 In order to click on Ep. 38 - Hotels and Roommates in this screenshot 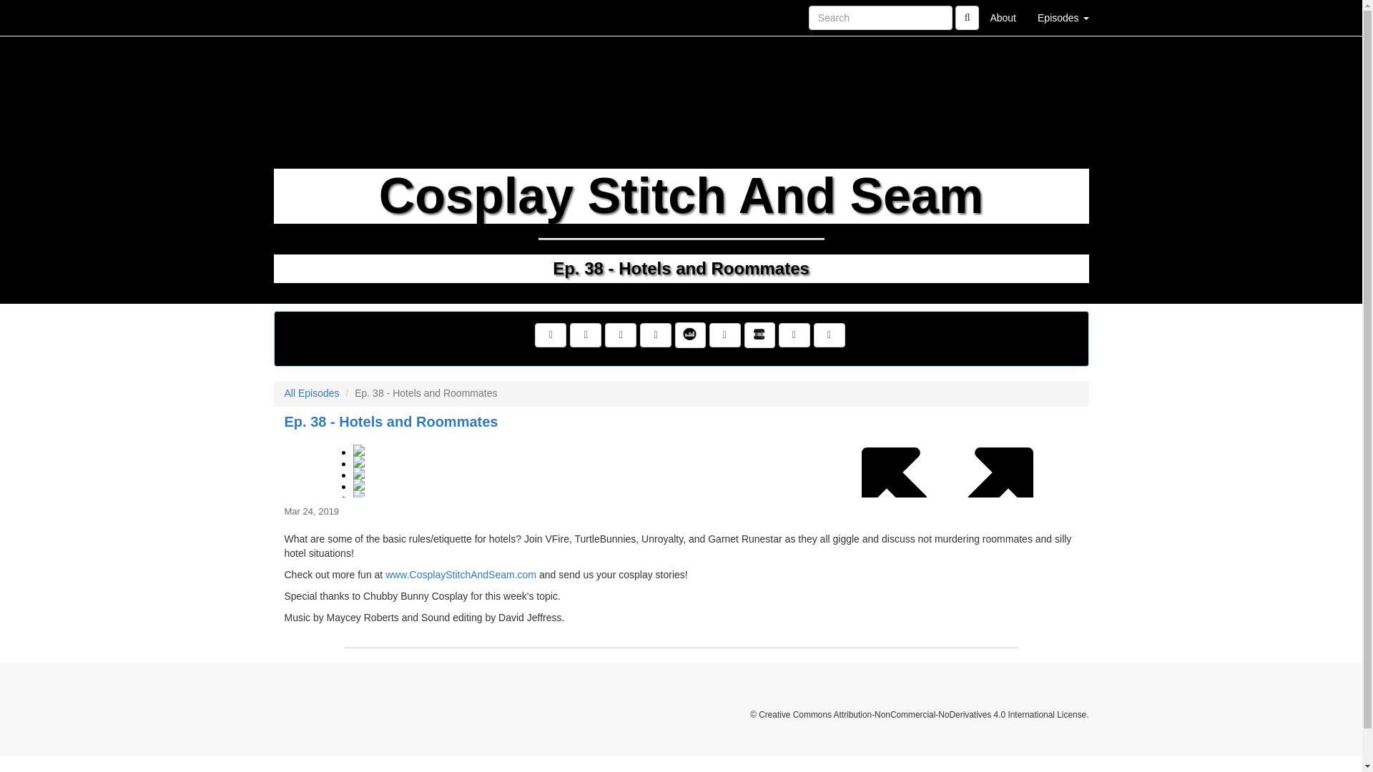, I will do `click(681, 465)`.